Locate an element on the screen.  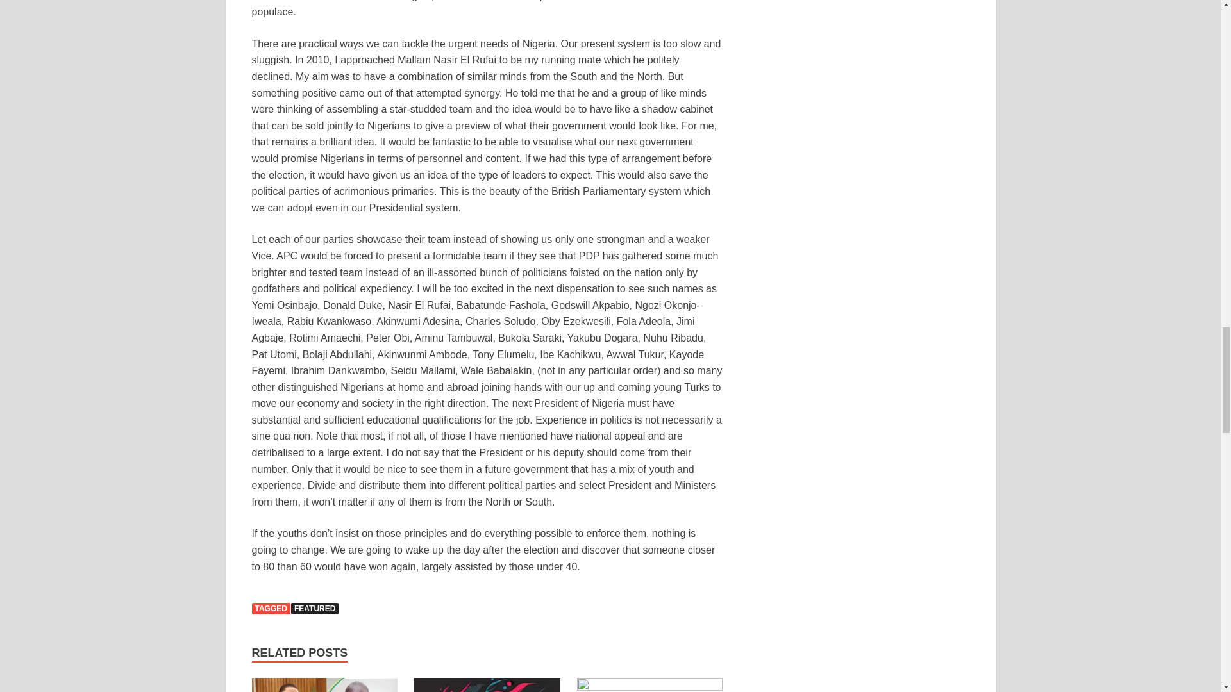
FEATURED is located at coordinates (314, 609).